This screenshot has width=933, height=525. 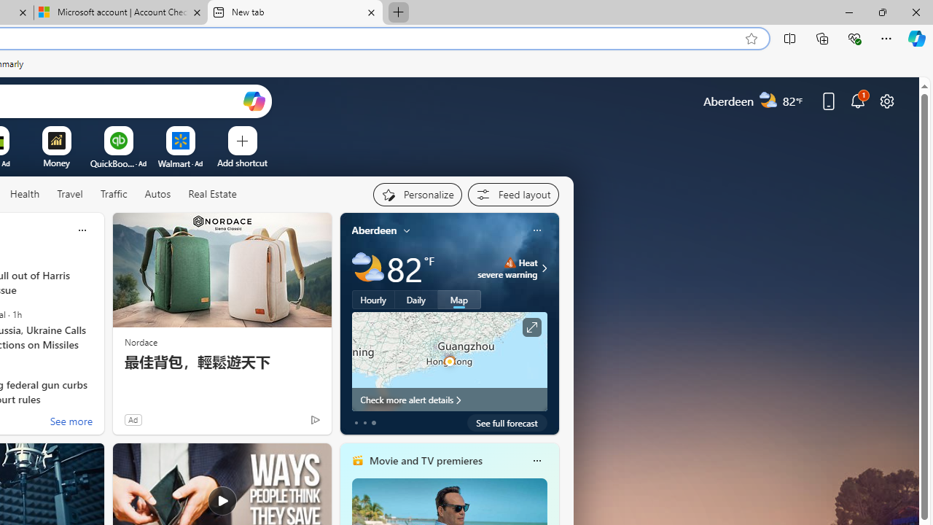 What do you see at coordinates (25, 194) in the screenshot?
I see `Health` at bounding box center [25, 194].